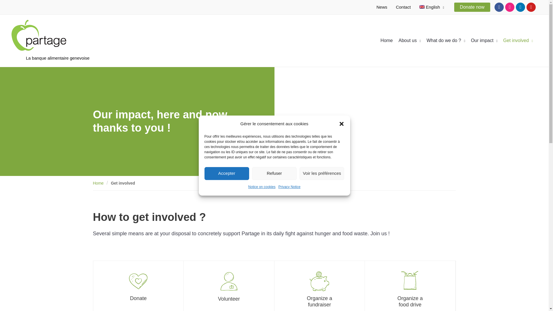 The height and width of the screenshot is (311, 553). Describe the element at coordinates (432, 7) in the screenshot. I see `English` at that location.